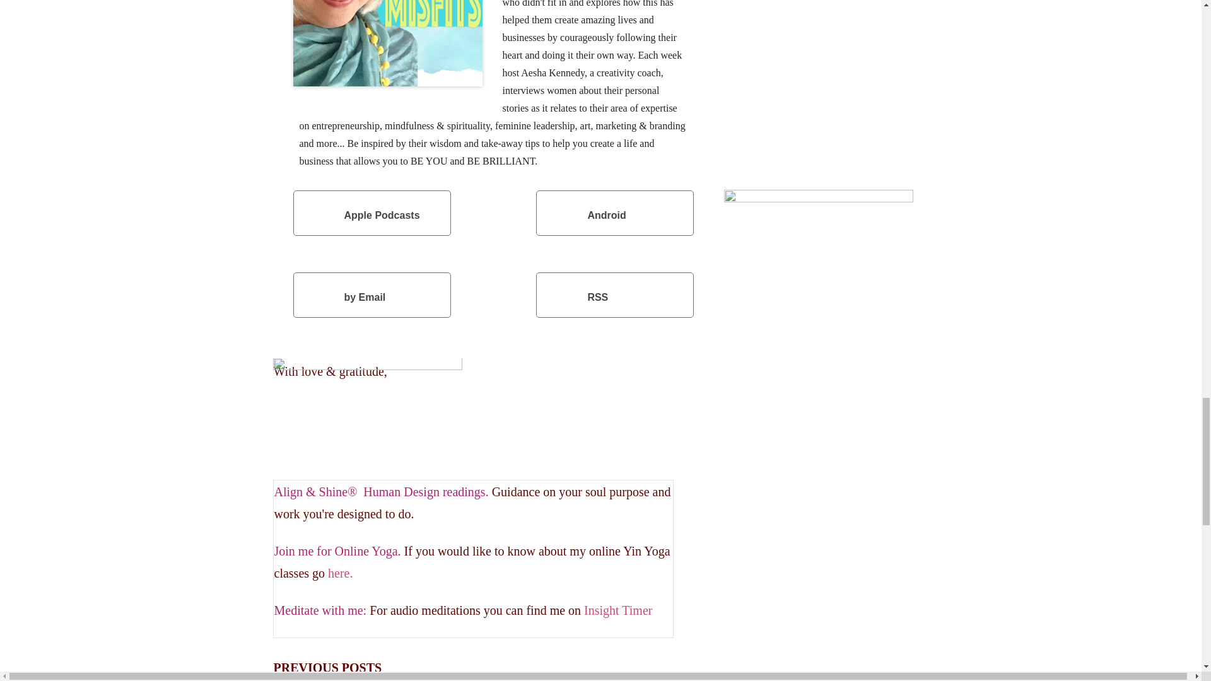 This screenshot has height=681, width=1211. What do you see at coordinates (615, 295) in the screenshot?
I see `Subscribe via RSS` at bounding box center [615, 295].